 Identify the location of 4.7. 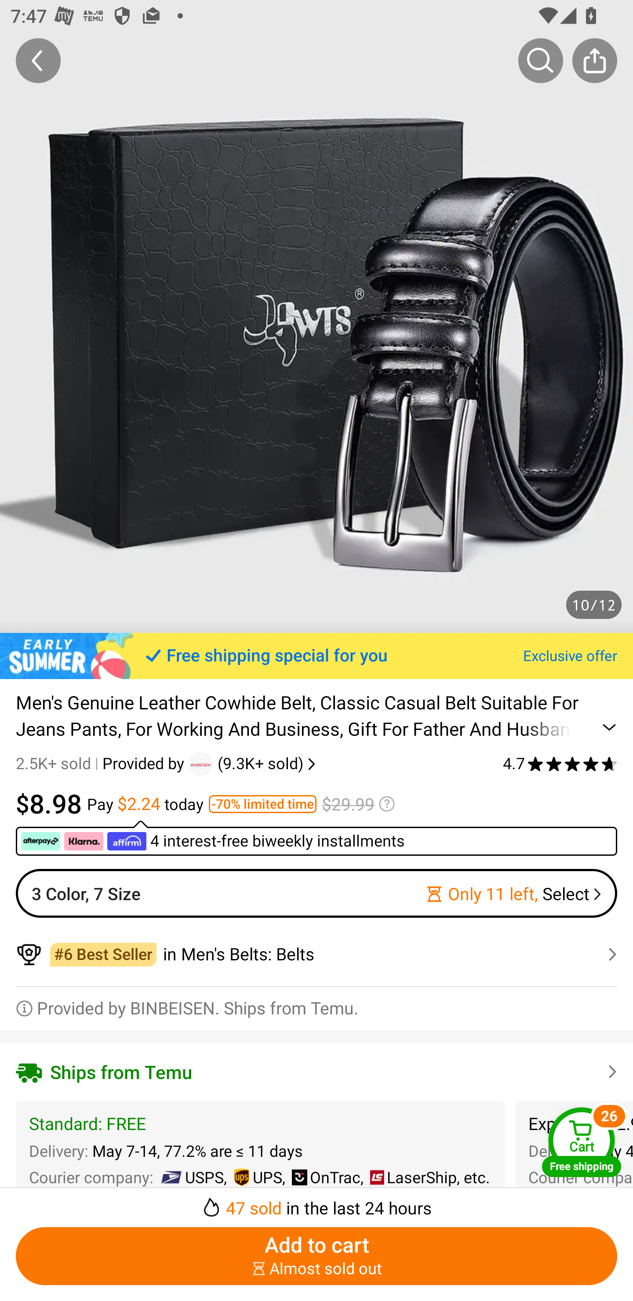
(560, 763).